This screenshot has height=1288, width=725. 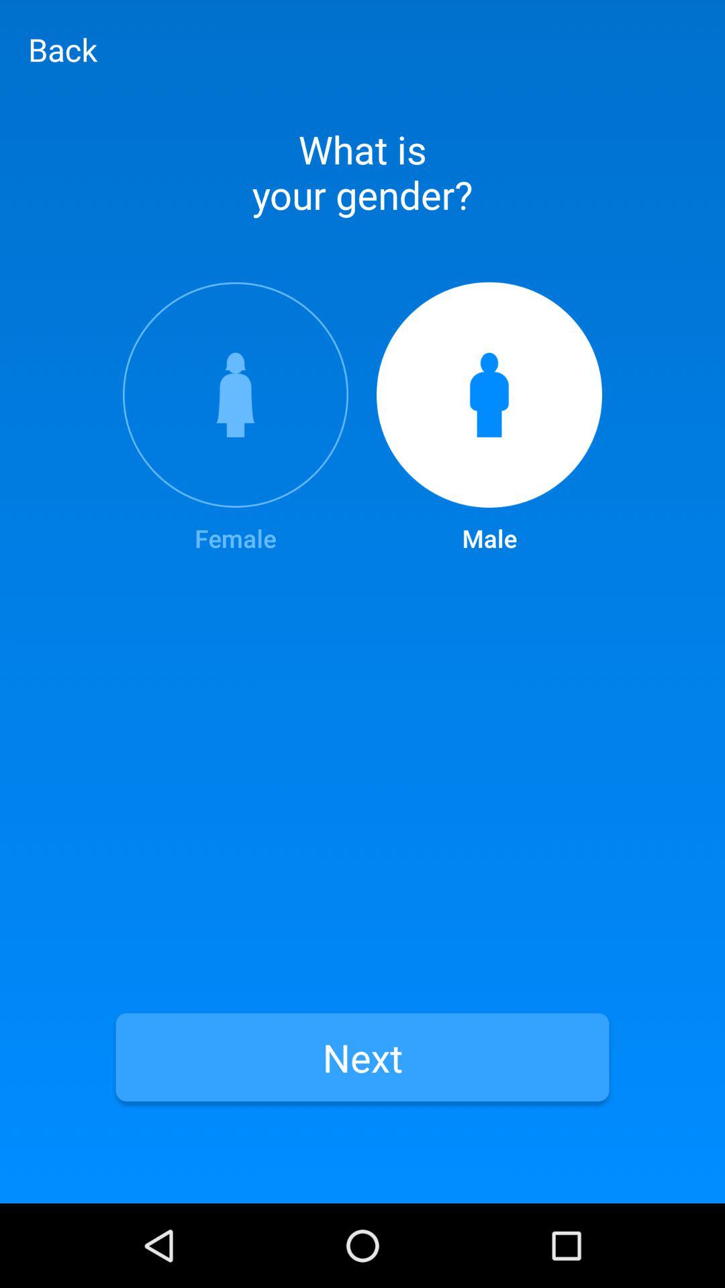 I want to click on launch the item next to female item, so click(x=489, y=419).